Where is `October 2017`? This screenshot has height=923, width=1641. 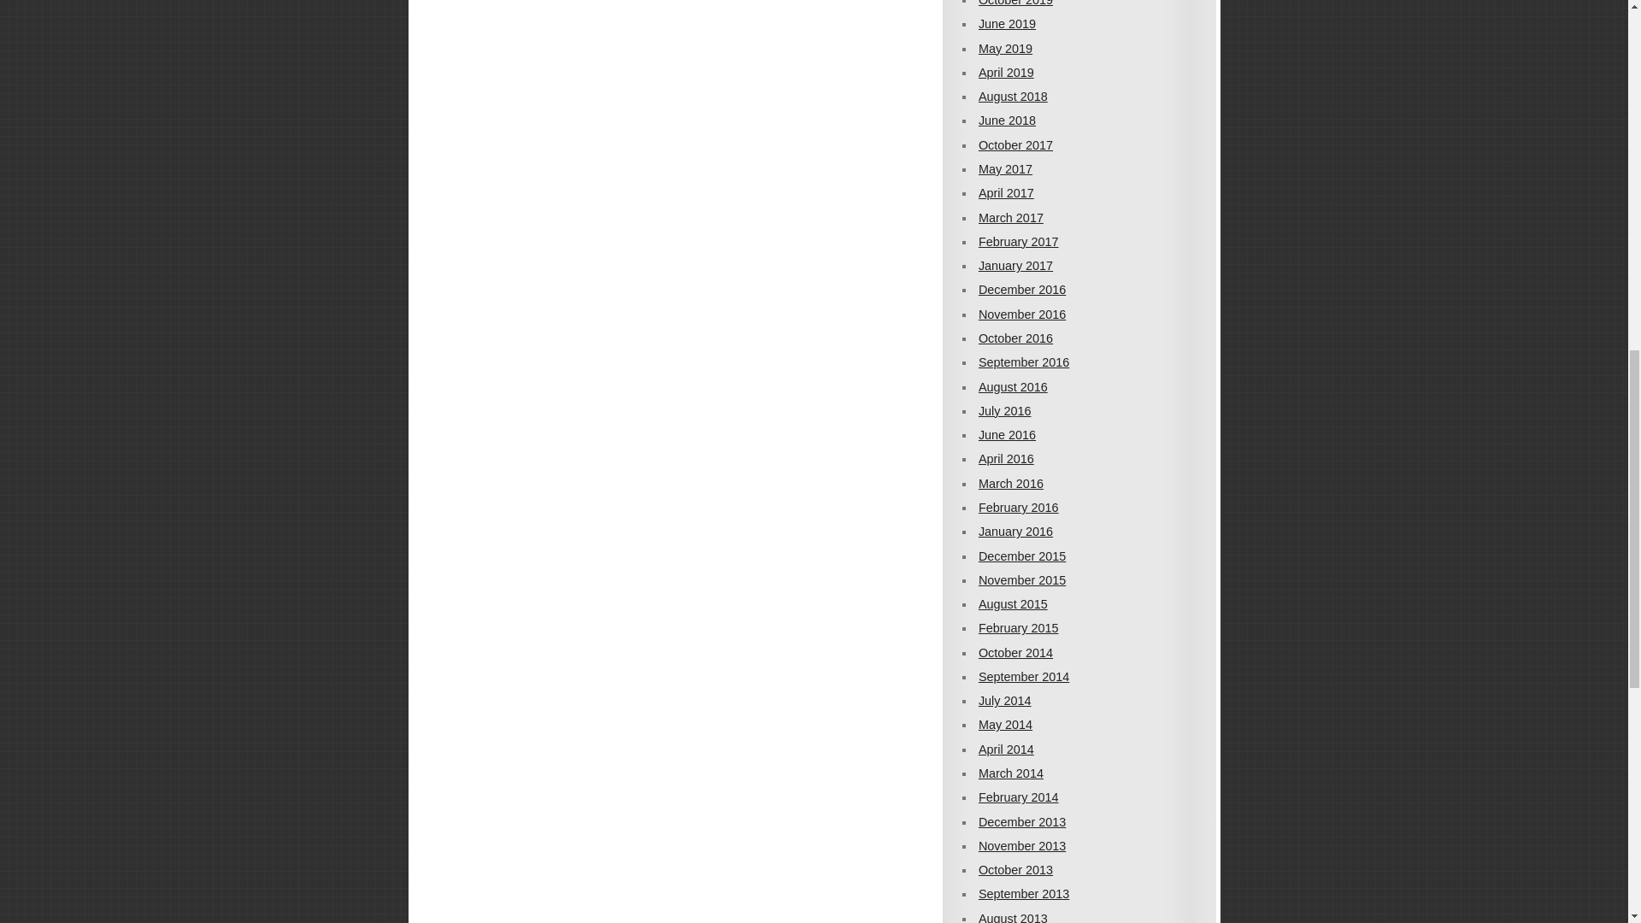
October 2017 is located at coordinates (1015, 145).